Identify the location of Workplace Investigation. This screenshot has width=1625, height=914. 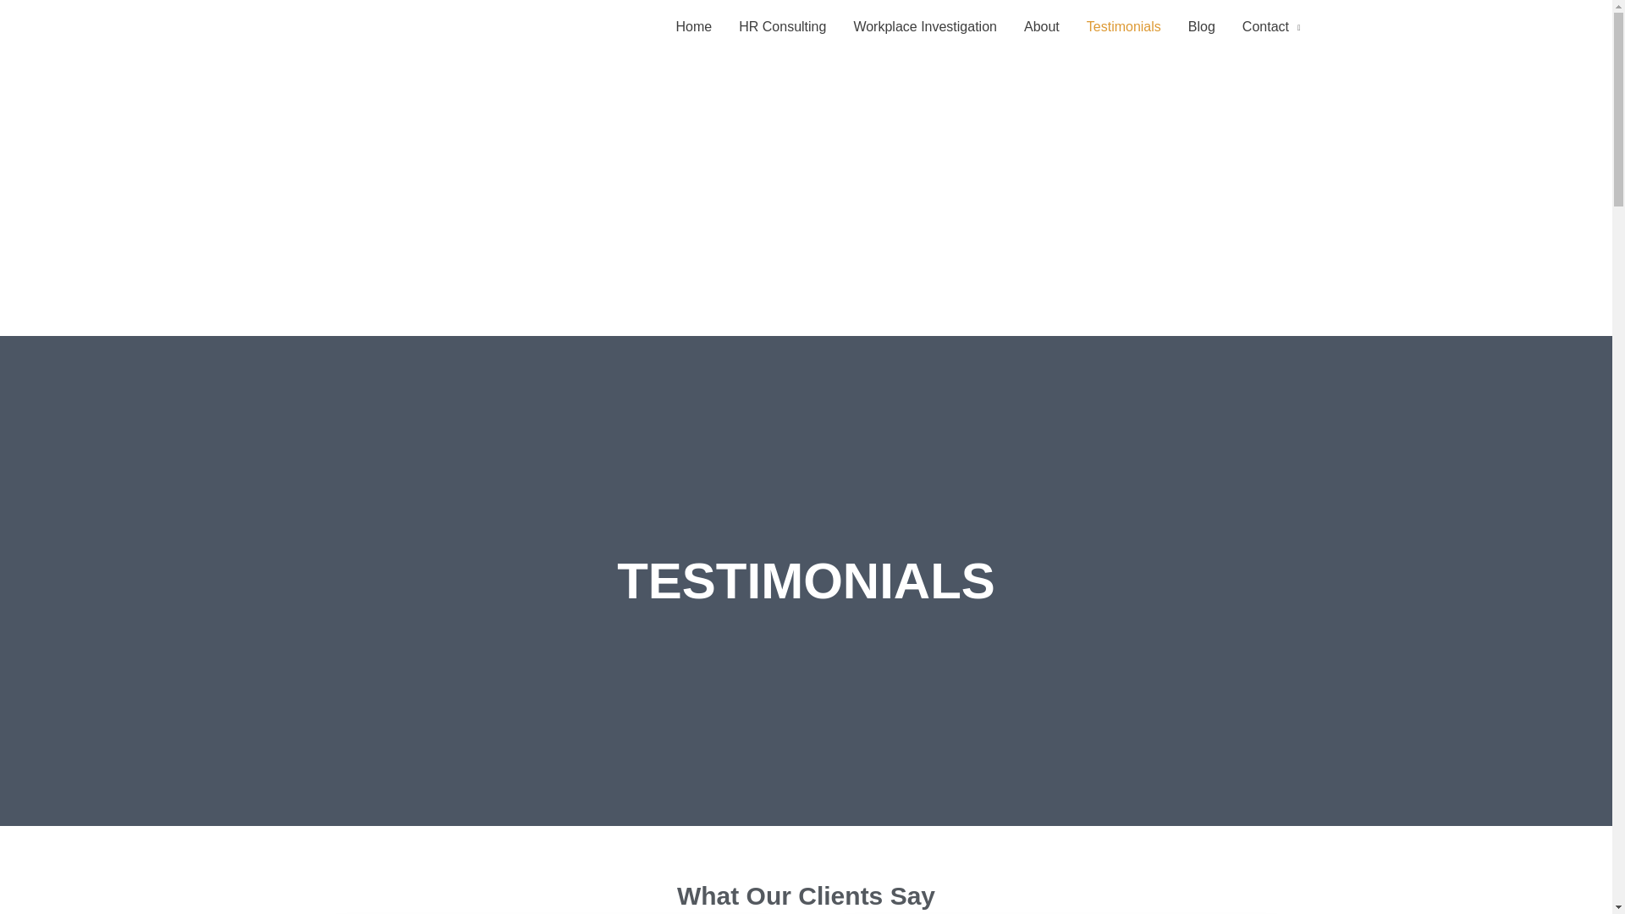
(925, 27).